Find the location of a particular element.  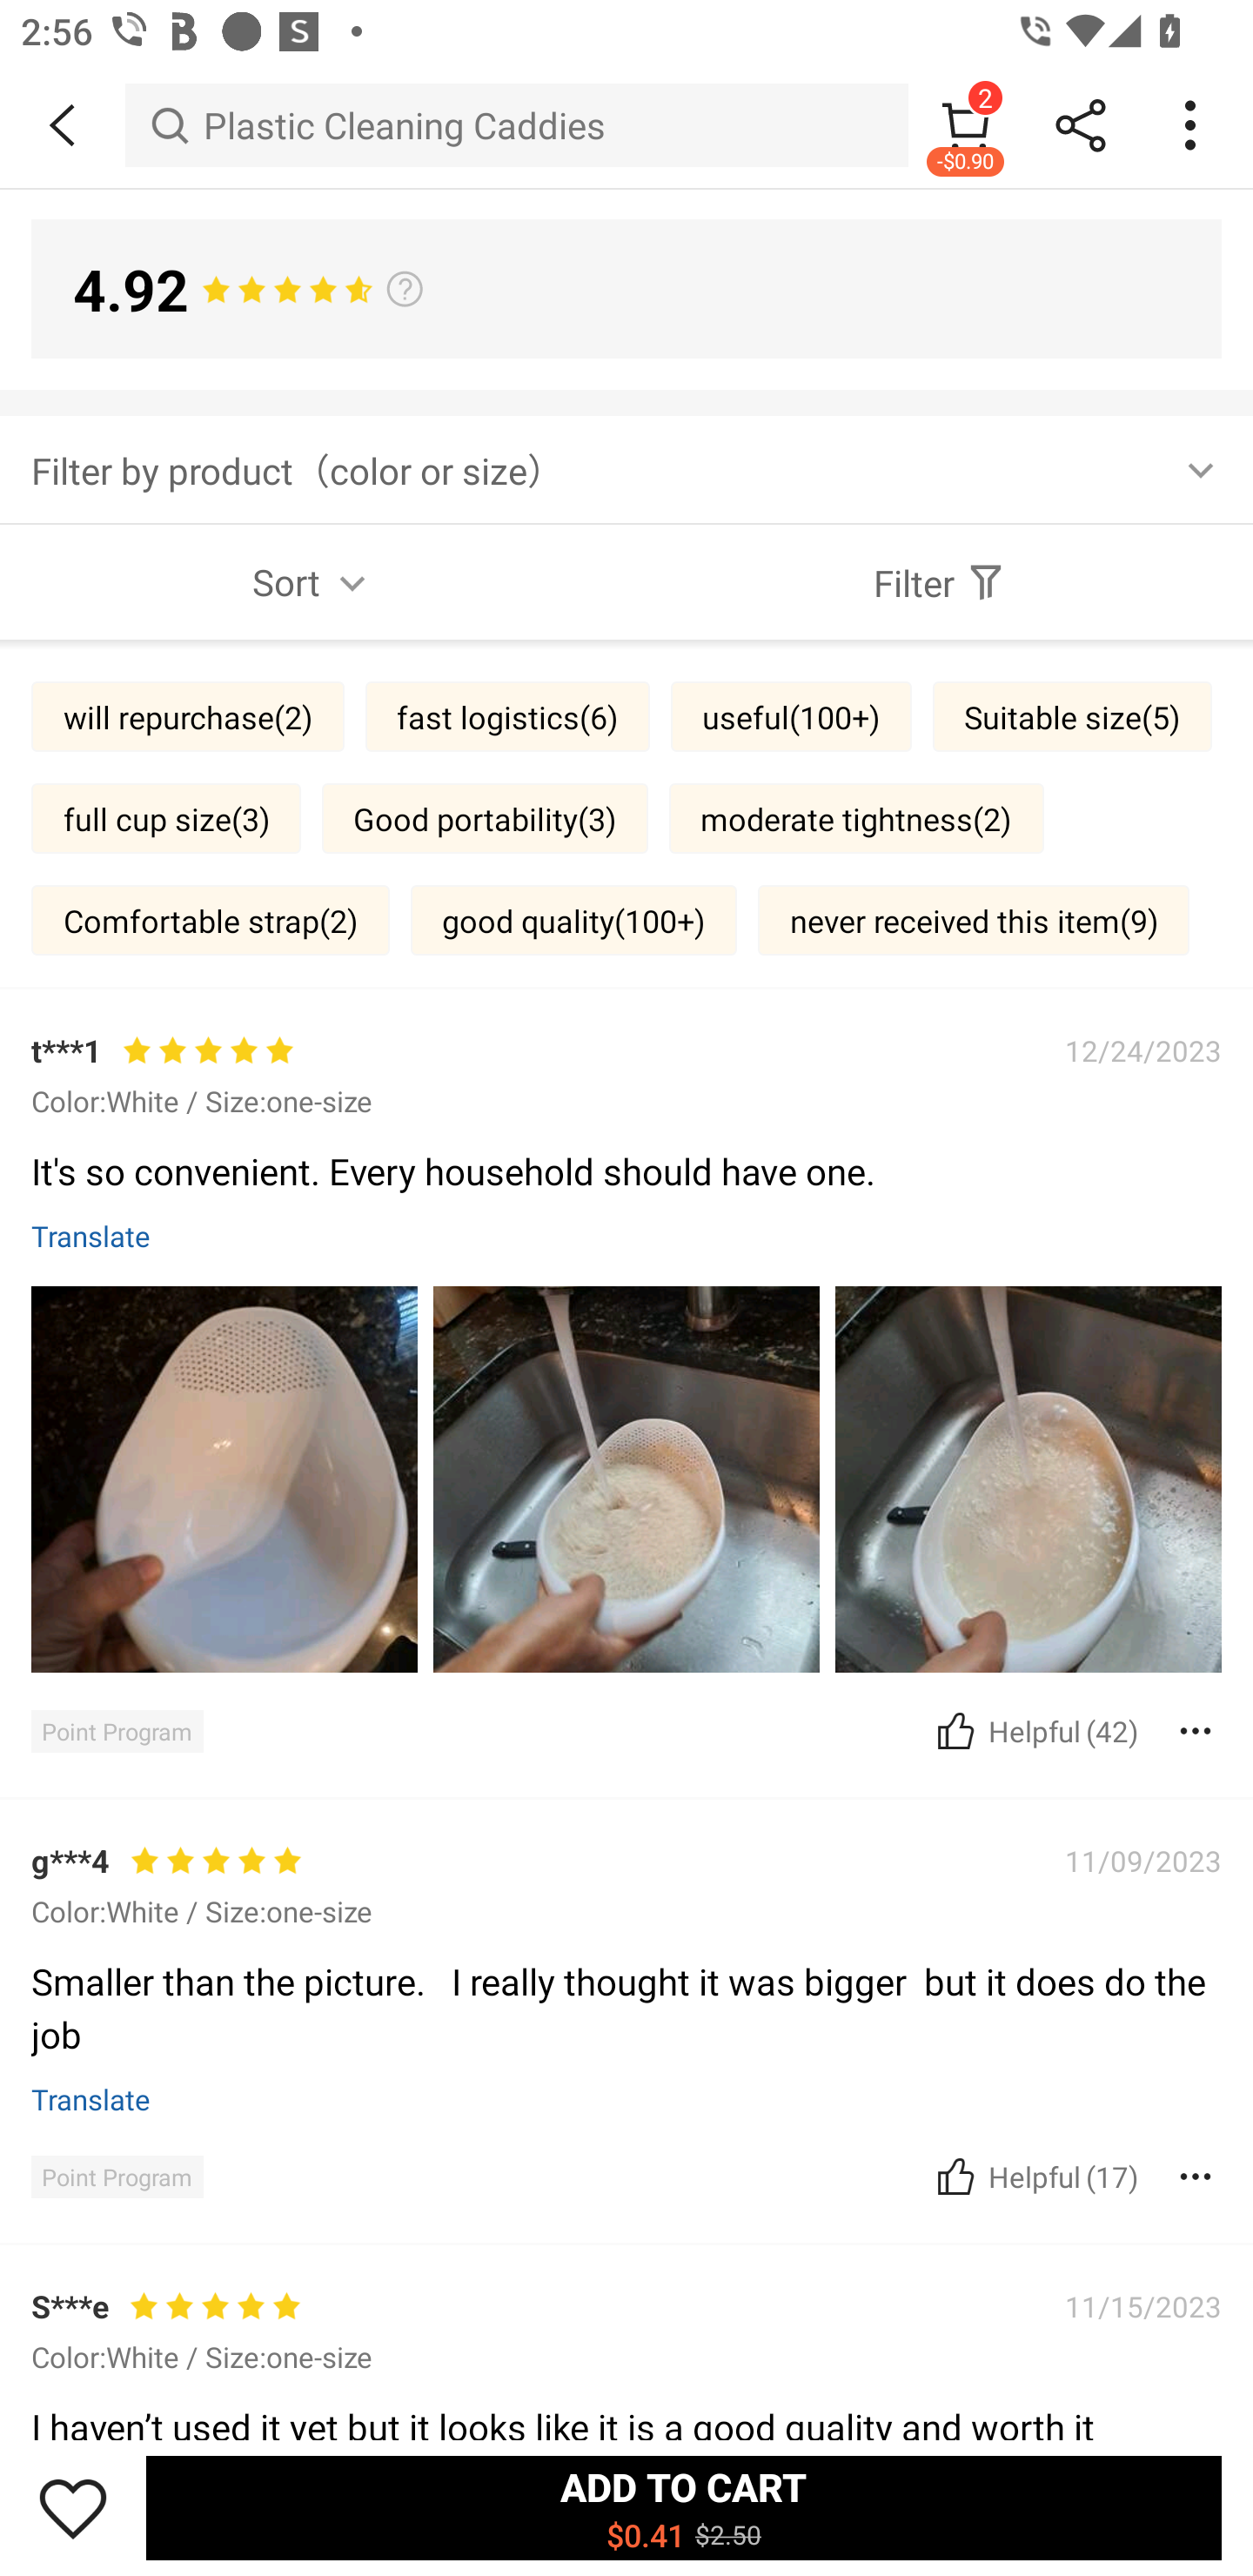

Point Program is located at coordinates (117, 1730).